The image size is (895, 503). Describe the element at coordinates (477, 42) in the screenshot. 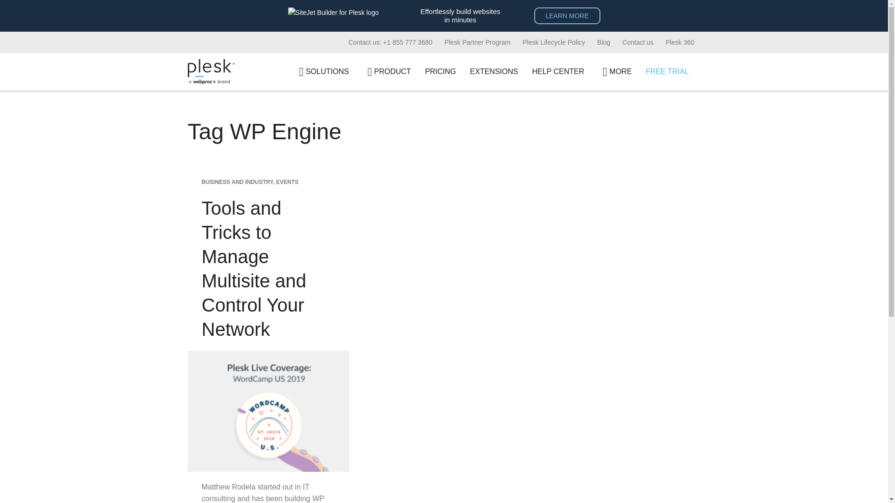

I see `Plesk Partner Program` at that location.